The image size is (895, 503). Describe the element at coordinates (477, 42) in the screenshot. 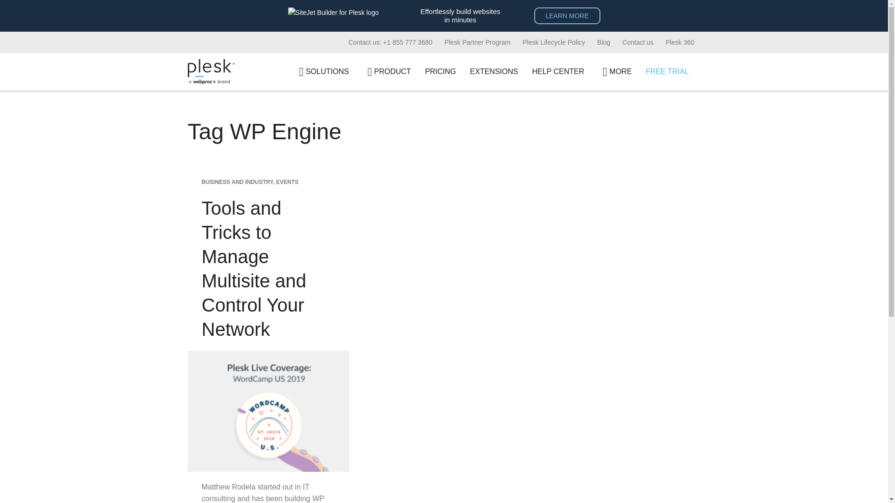

I see `Plesk Partner Program` at that location.